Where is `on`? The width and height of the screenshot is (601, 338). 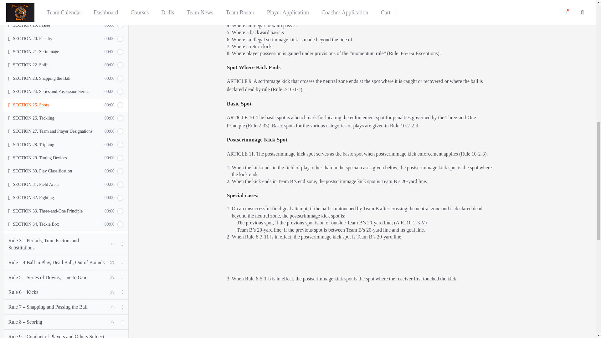
on is located at coordinates (120, 12).